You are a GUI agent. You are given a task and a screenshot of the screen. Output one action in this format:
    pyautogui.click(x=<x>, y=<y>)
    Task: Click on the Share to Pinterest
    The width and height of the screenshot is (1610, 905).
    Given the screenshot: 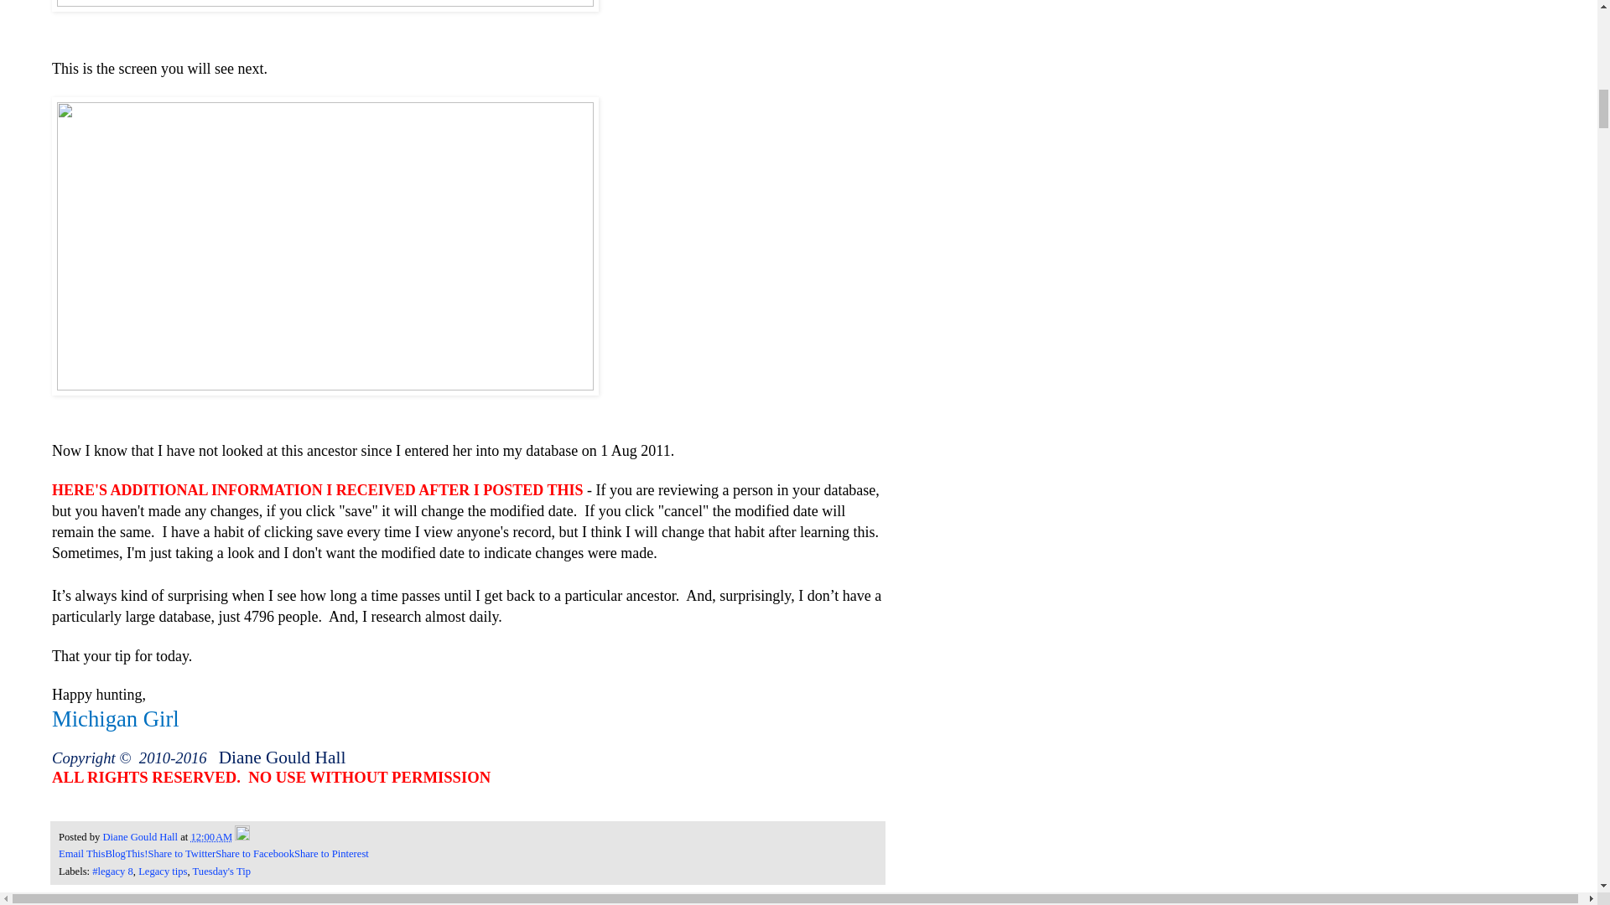 What is the action you would take?
    pyautogui.click(x=331, y=853)
    